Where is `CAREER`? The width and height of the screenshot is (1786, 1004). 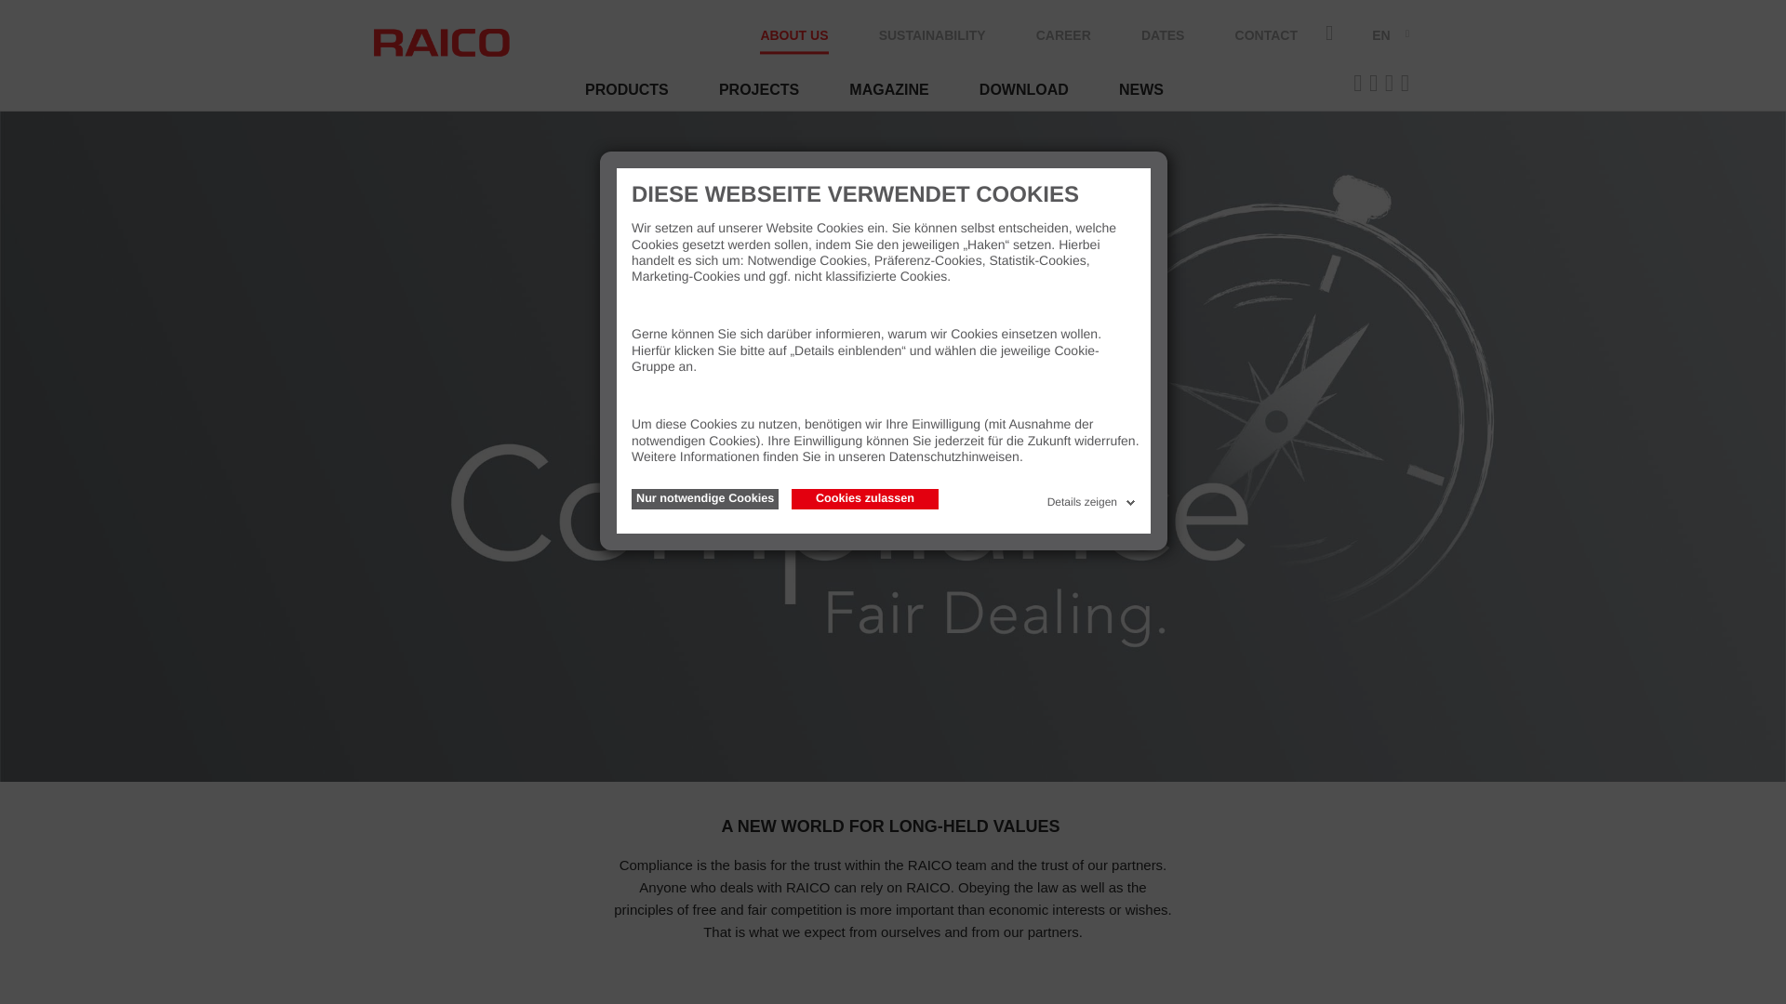 CAREER is located at coordinates (1063, 40).